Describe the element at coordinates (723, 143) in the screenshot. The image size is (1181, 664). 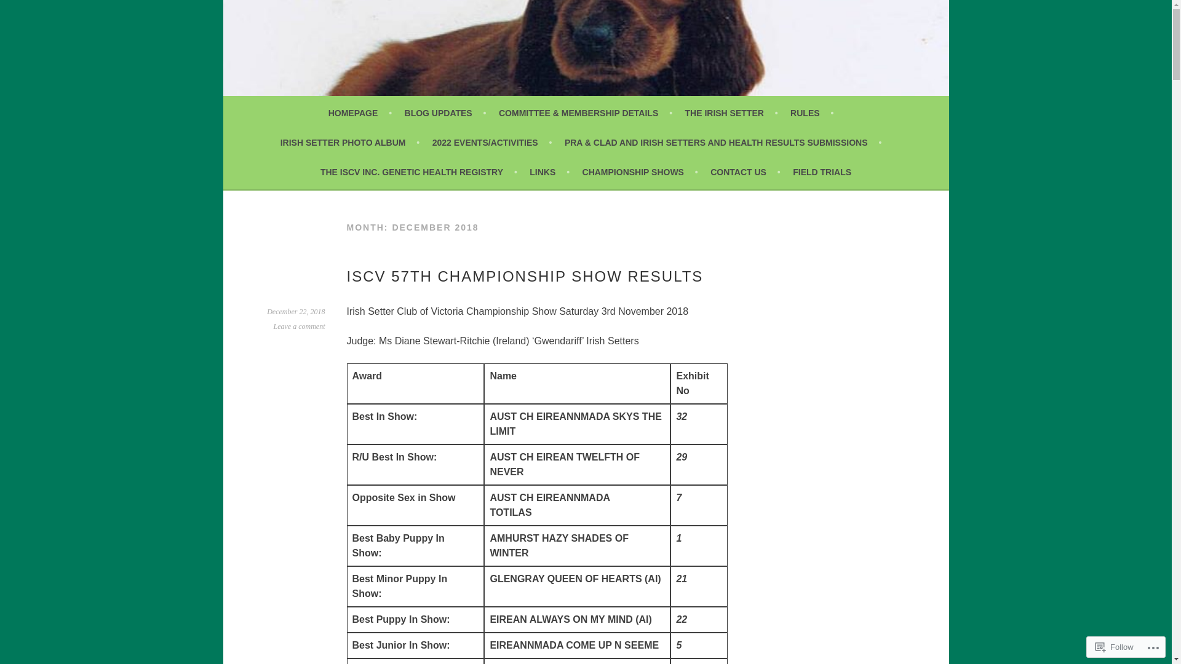
I see `PRA & CLAD AND IRISH SETTERS AND HEALTH RESULTS SUBMISSIONS` at that location.